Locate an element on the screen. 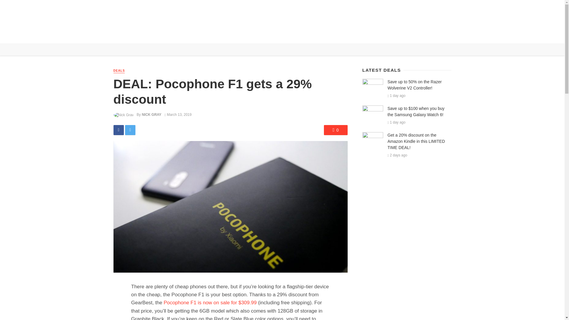 This screenshot has width=569, height=320. NICK GRAY is located at coordinates (151, 115).